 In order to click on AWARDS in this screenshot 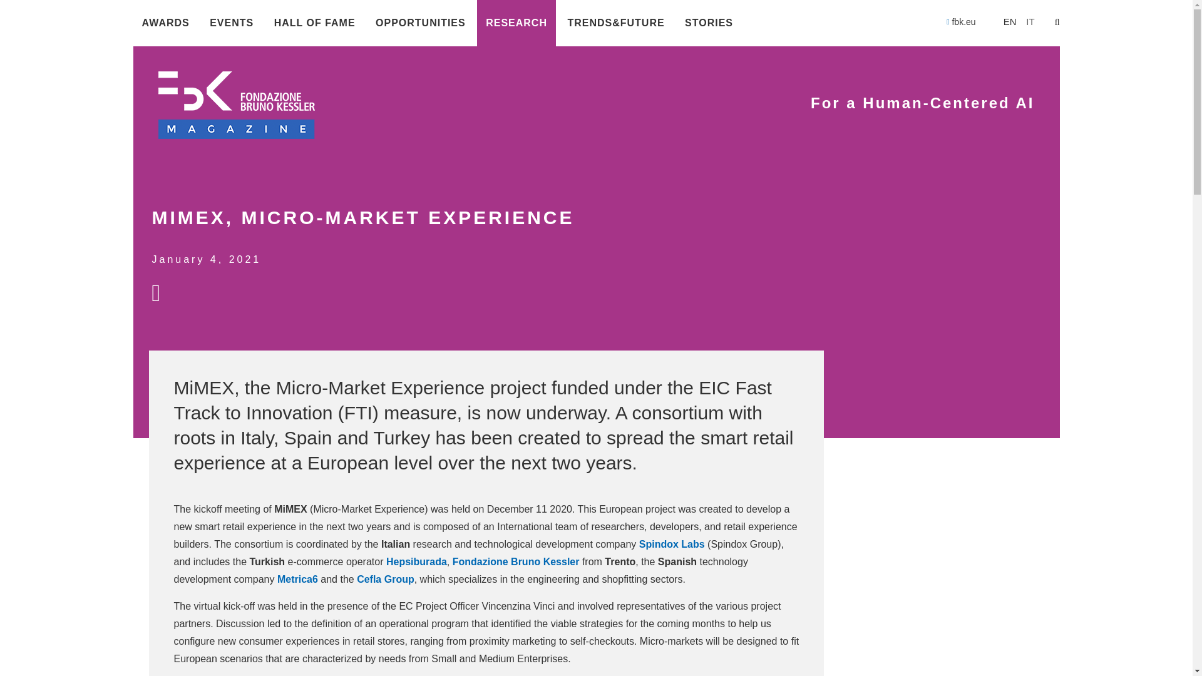, I will do `click(165, 23)`.